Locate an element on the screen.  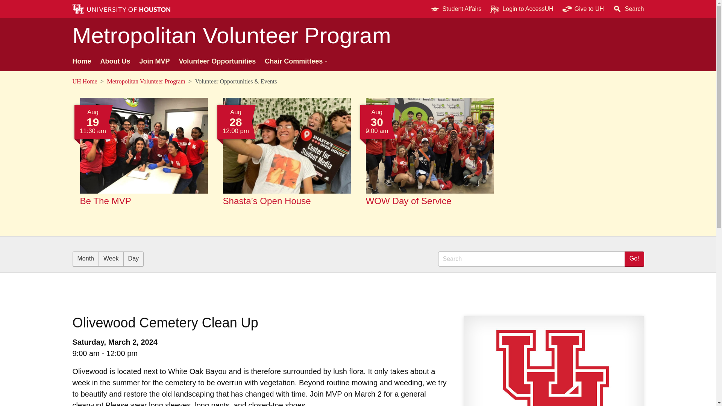
Metropolitan Volunteer Program is located at coordinates (133, 259).